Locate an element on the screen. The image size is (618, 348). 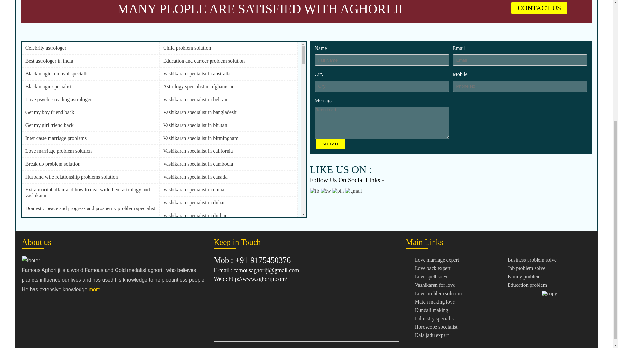
break up problem solution is located at coordinates (90, 164).